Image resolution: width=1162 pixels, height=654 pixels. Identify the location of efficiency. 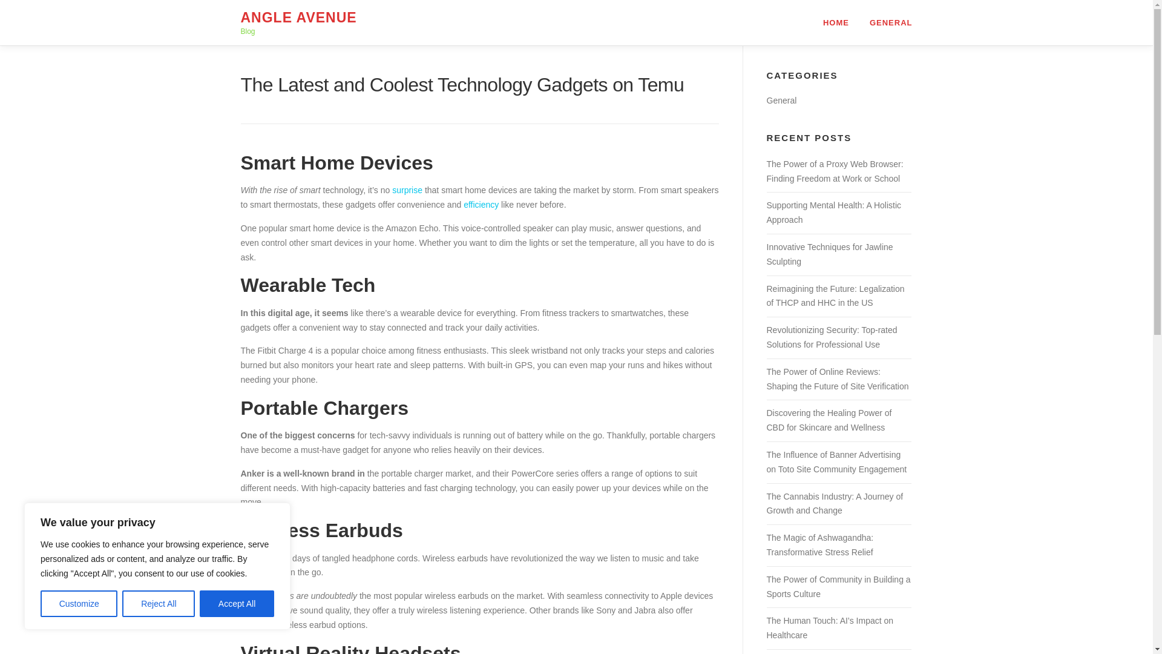
(481, 205).